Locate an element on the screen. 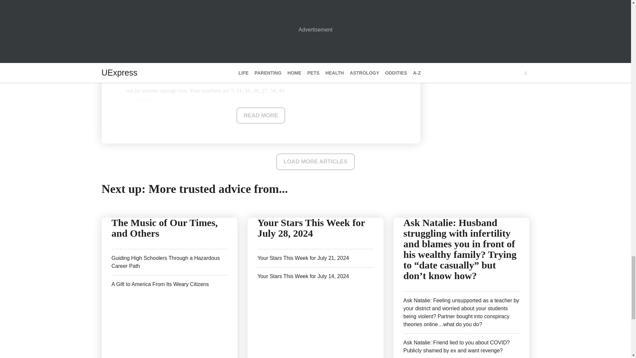 The height and width of the screenshot is (358, 636). A Gift to America From Its Weary Citizens is located at coordinates (160, 284).